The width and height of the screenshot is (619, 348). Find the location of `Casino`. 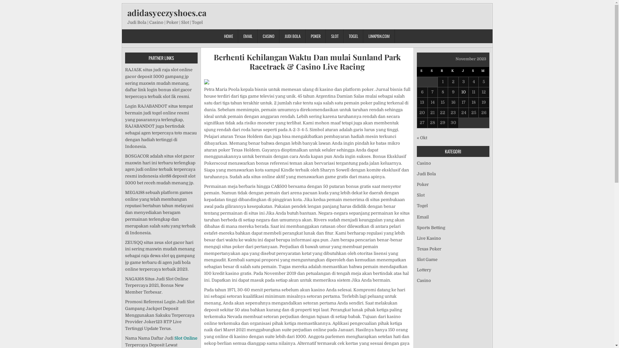

Casino is located at coordinates (424, 280).